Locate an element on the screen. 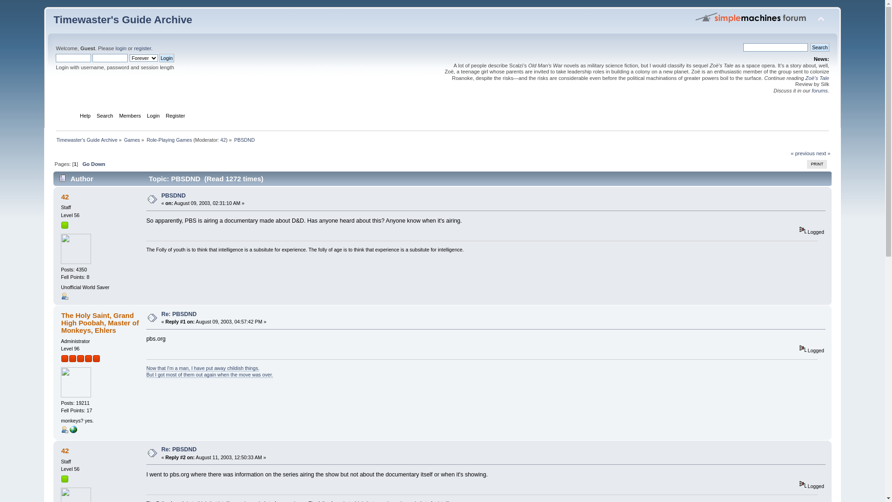  Re: PBSDND is located at coordinates (179, 449).